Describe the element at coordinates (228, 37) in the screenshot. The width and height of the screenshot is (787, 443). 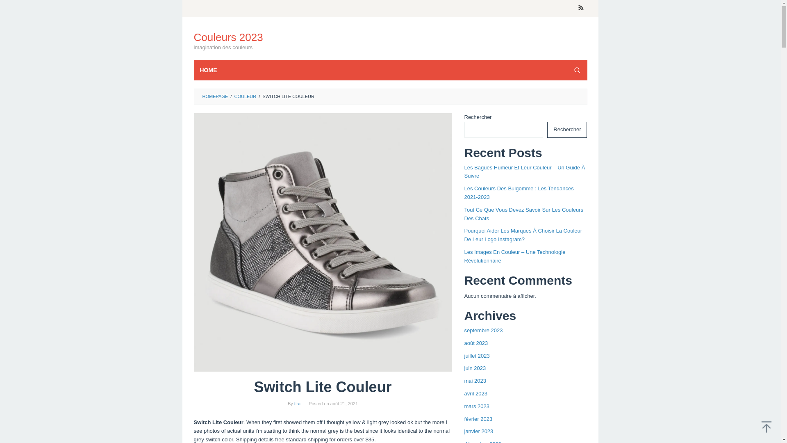
I see `Couleurs 2023` at that location.